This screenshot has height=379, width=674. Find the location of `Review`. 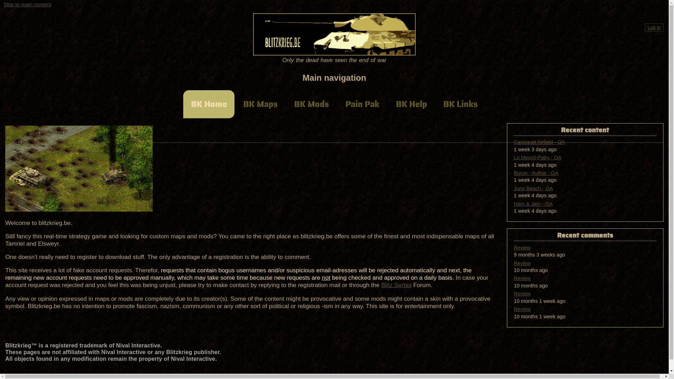

Review is located at coordinates (522, 294).